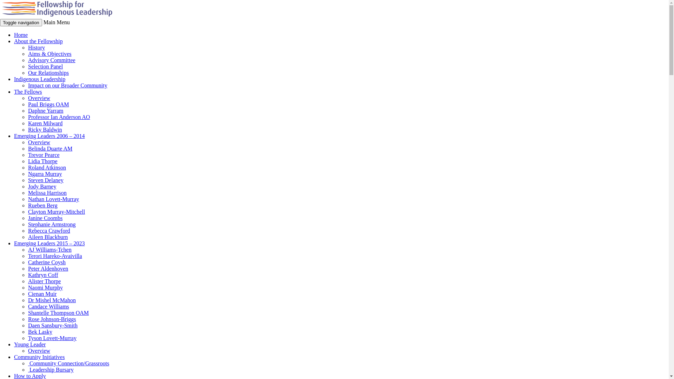 The image size is (674, 379). I want to click on Clayton Murray-Mitchell, so click(57, 212).